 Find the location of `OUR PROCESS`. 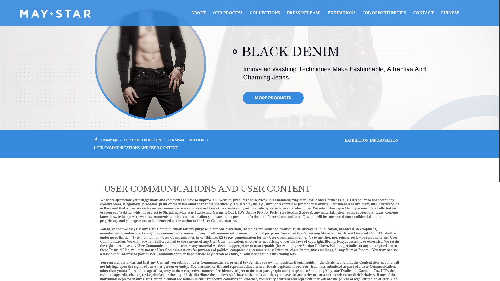

OUR PROCESS is located at coordinates (228, 13).